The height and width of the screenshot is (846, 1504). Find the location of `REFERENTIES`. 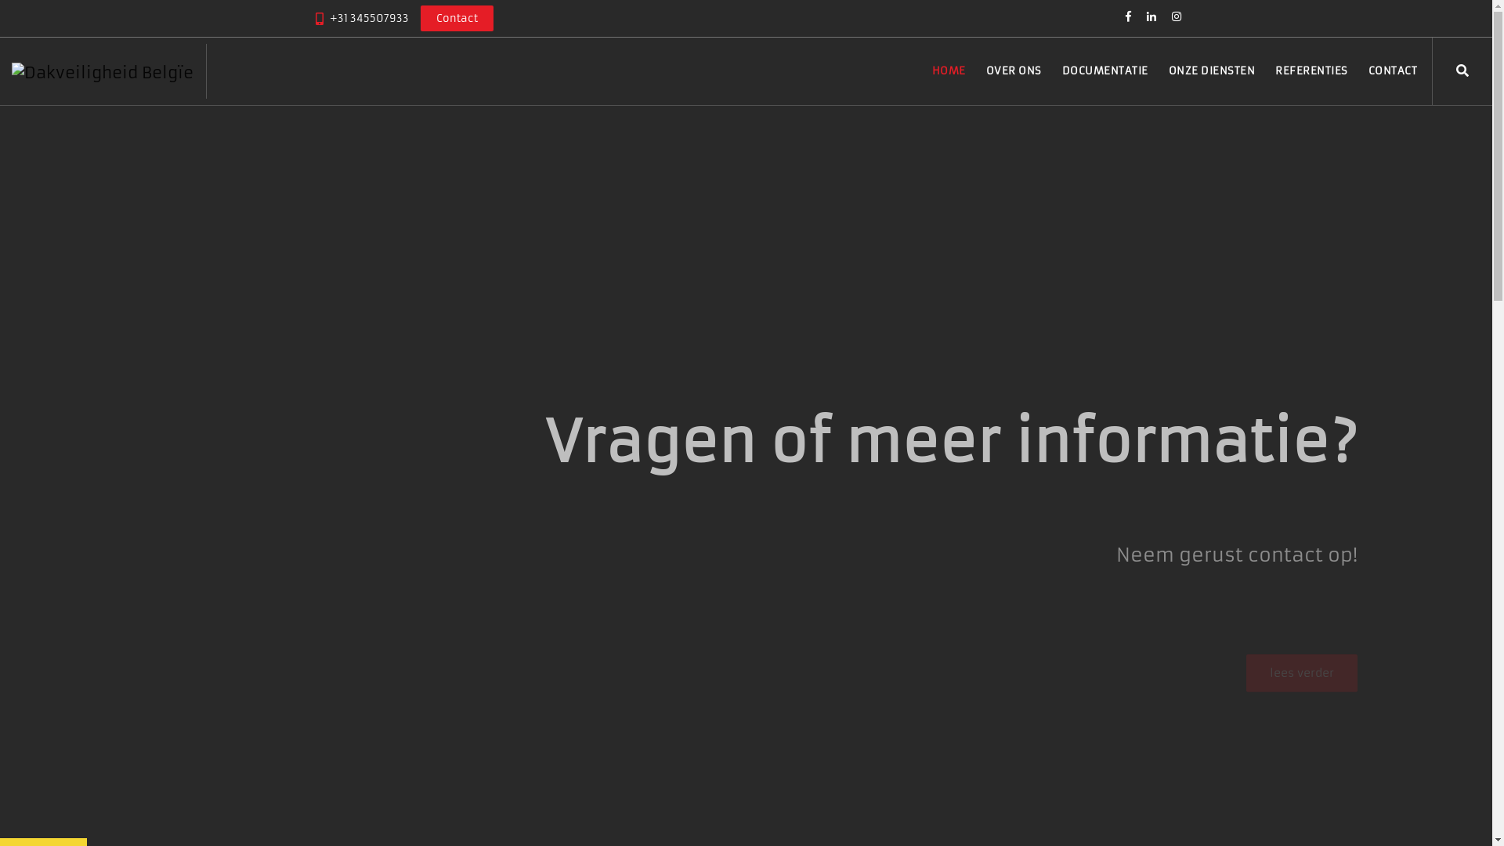

REFERENTIES is located at coordinates (1311, 71).